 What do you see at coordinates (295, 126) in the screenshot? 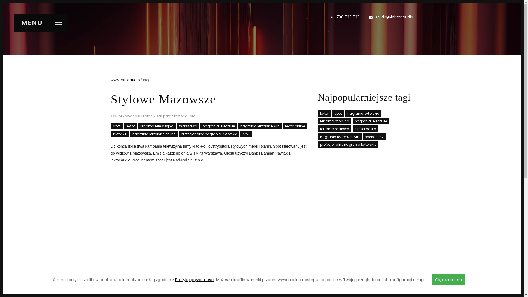
I see `lektor online` at bounding box center [295, 126].